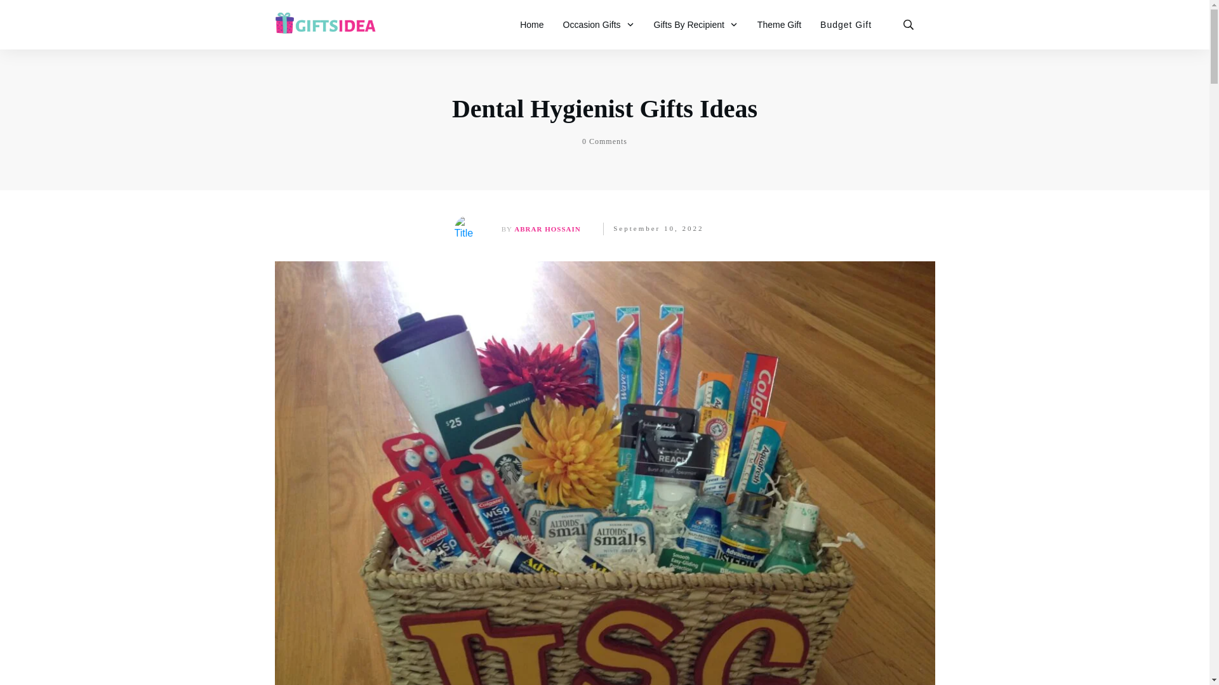  What do you see at coordinates (468, 229) in the screenshot?
I see `Title Banner without Sidebar` at bounding box center [468, 229].